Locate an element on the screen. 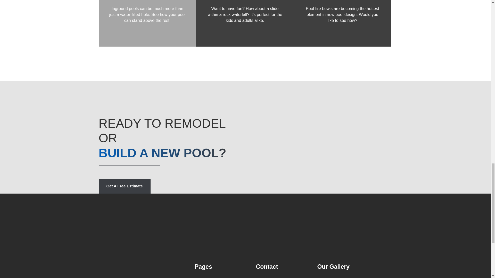 The image size is (495, 278). Get A Free Estimate is located at coordinates (124, 186).